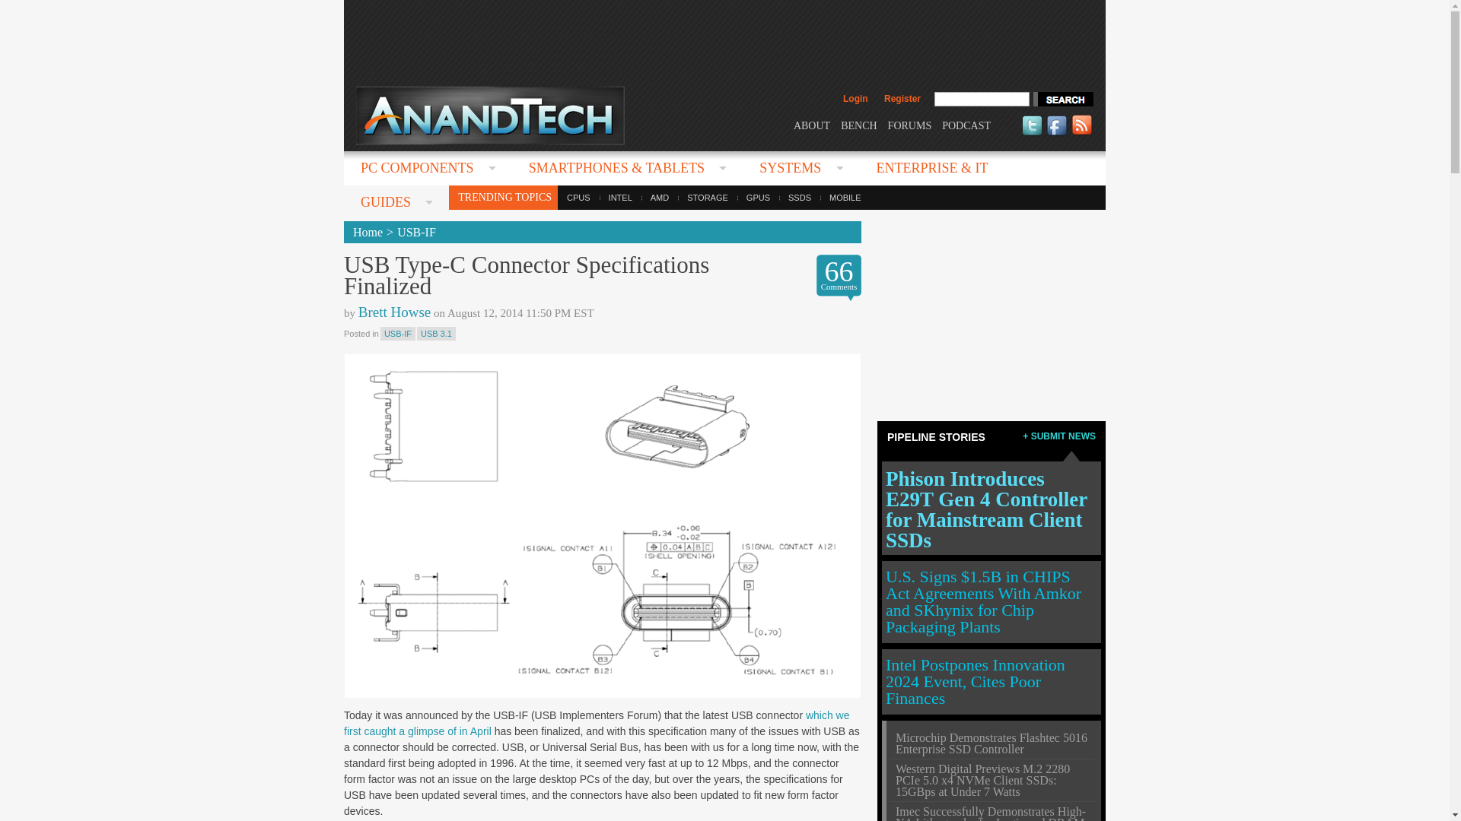  I want to click on Login, so click(855, 99).